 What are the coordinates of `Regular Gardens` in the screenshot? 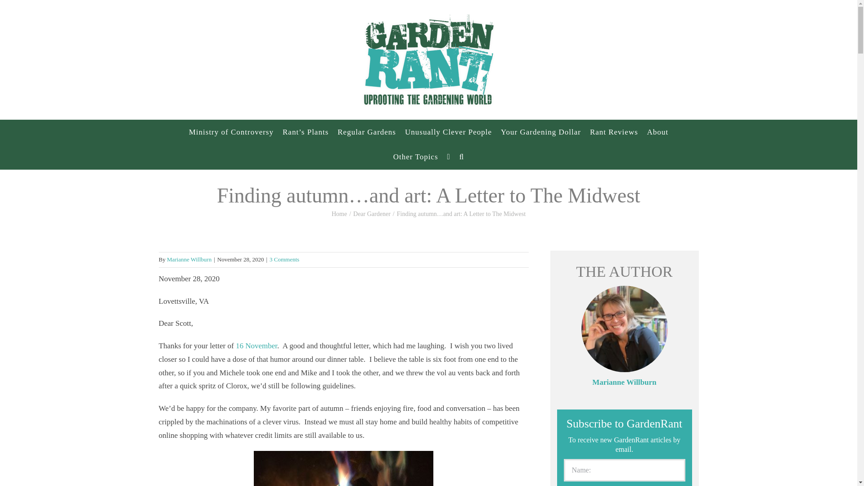 It's located at (366, 131).